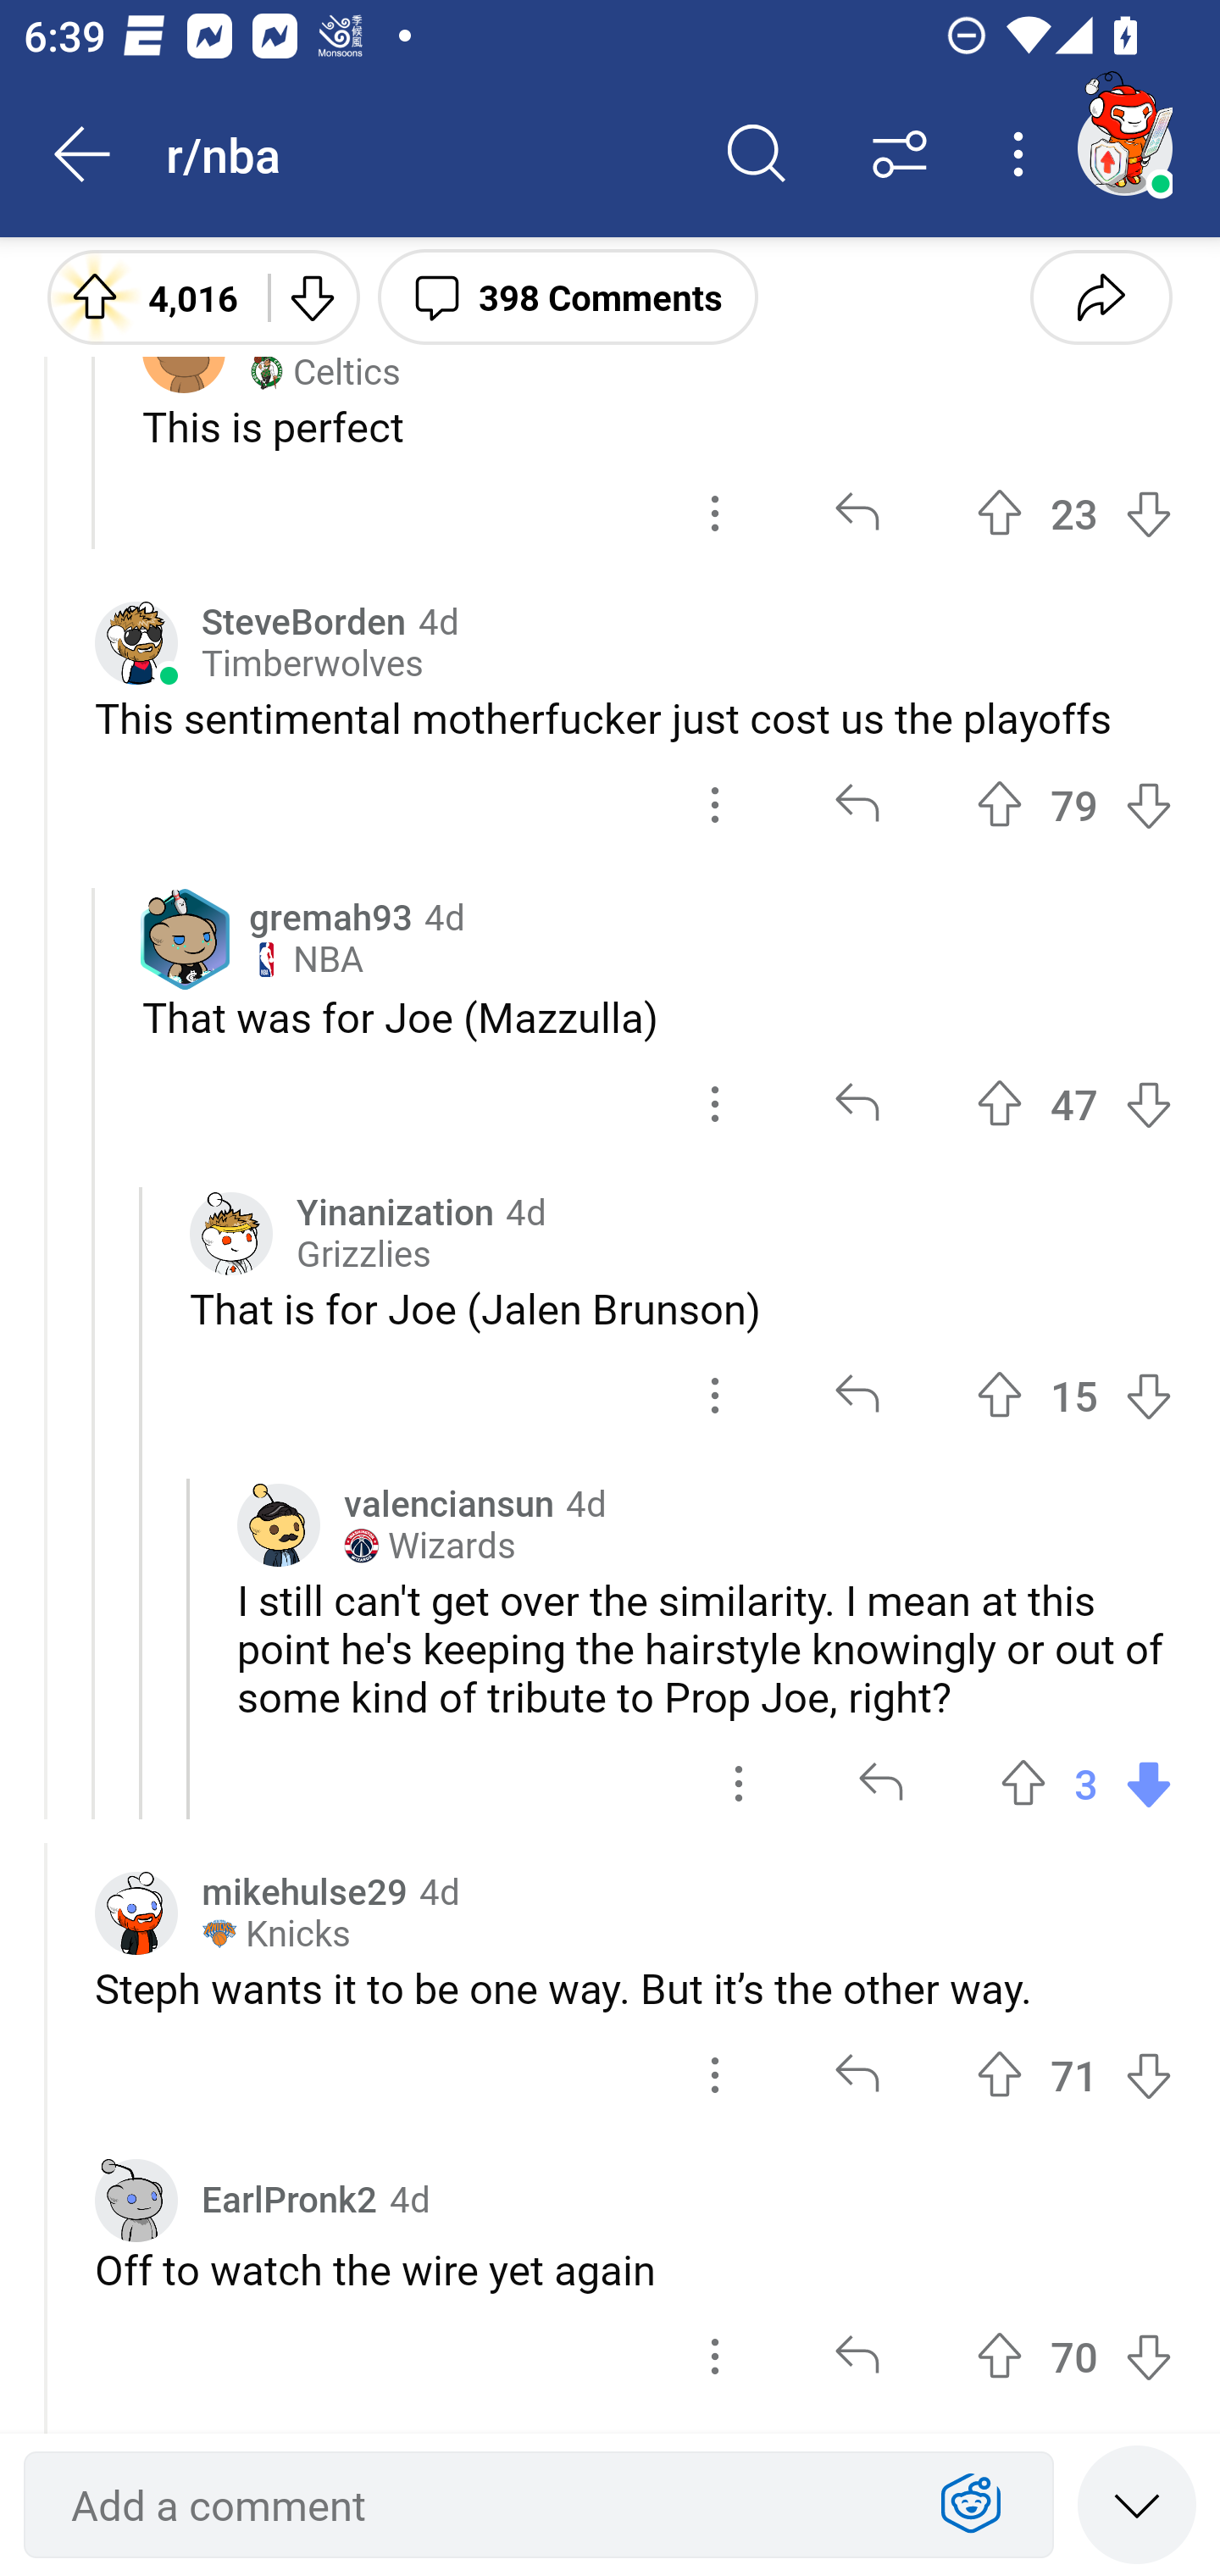 This screenshot has width=1220, height=2576. I want to click on Custom avatar, so click(136, 2200).